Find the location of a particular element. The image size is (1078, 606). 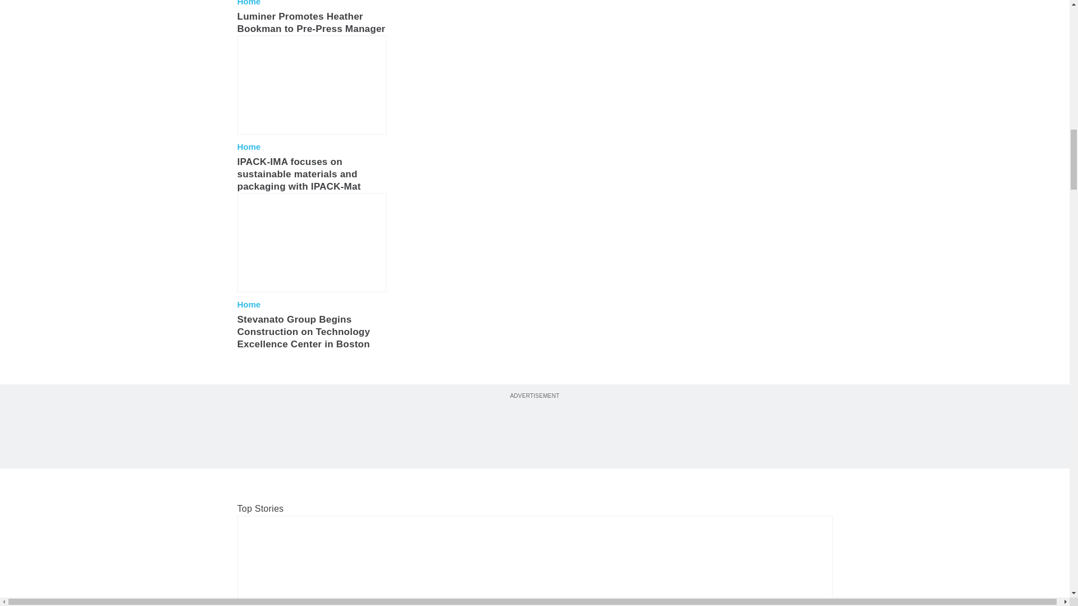

Home is located at coordinates (249, 147).